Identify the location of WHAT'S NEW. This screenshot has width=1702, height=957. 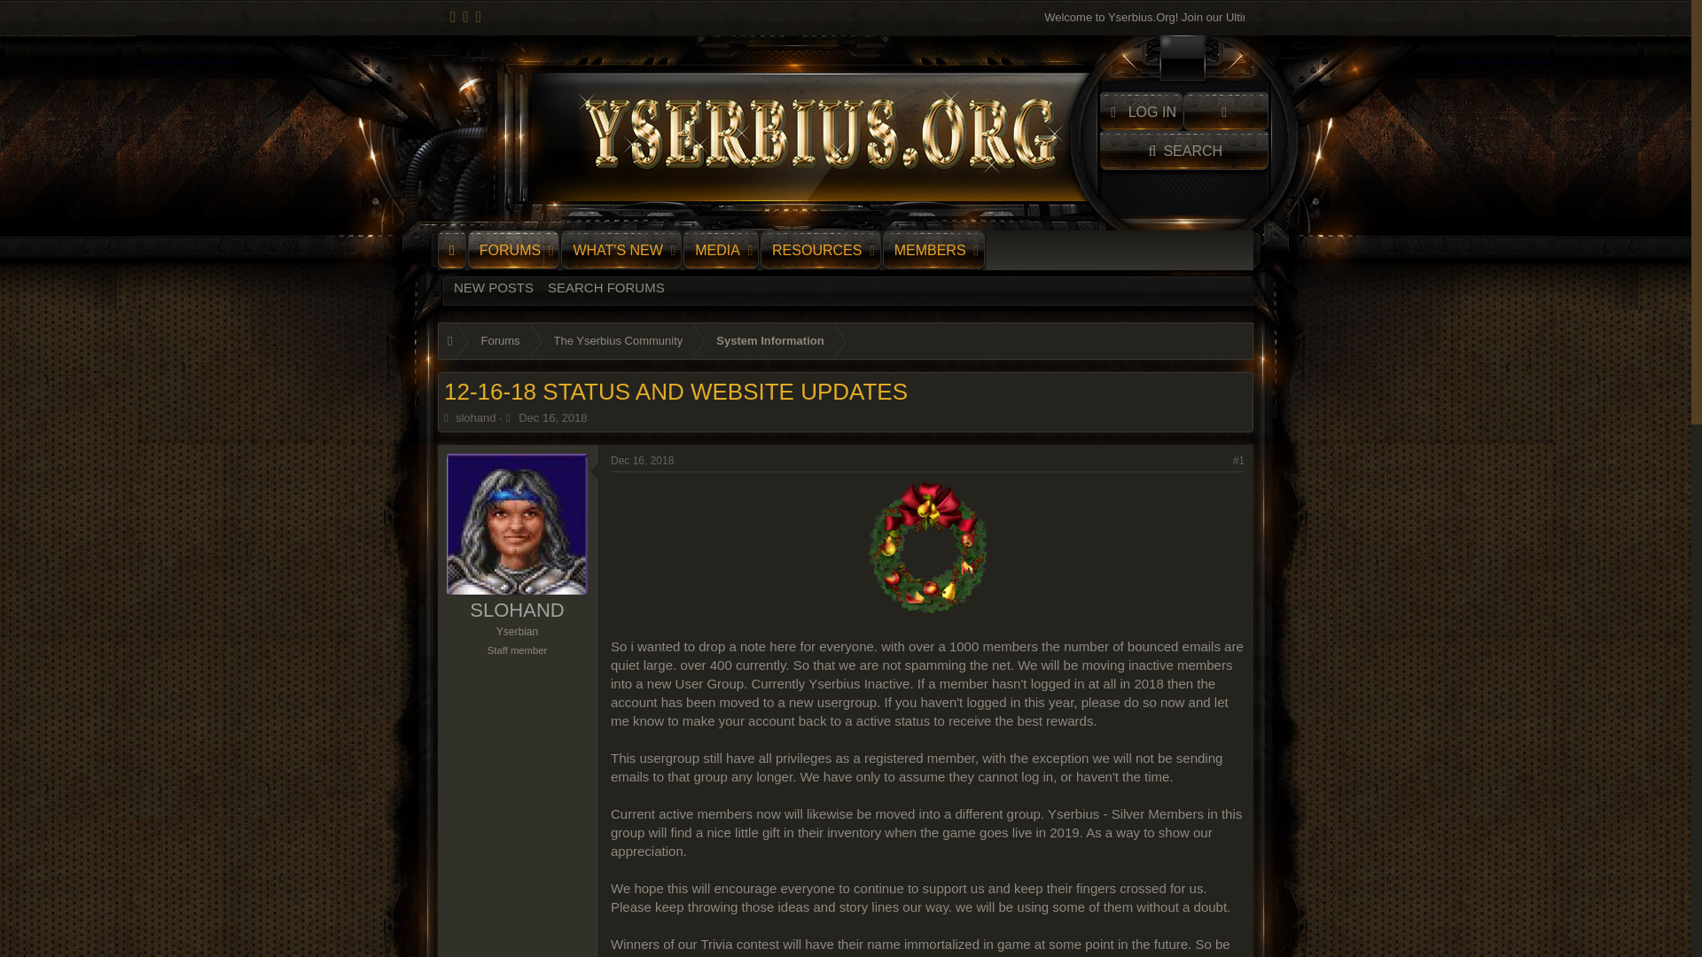
(553, 418).